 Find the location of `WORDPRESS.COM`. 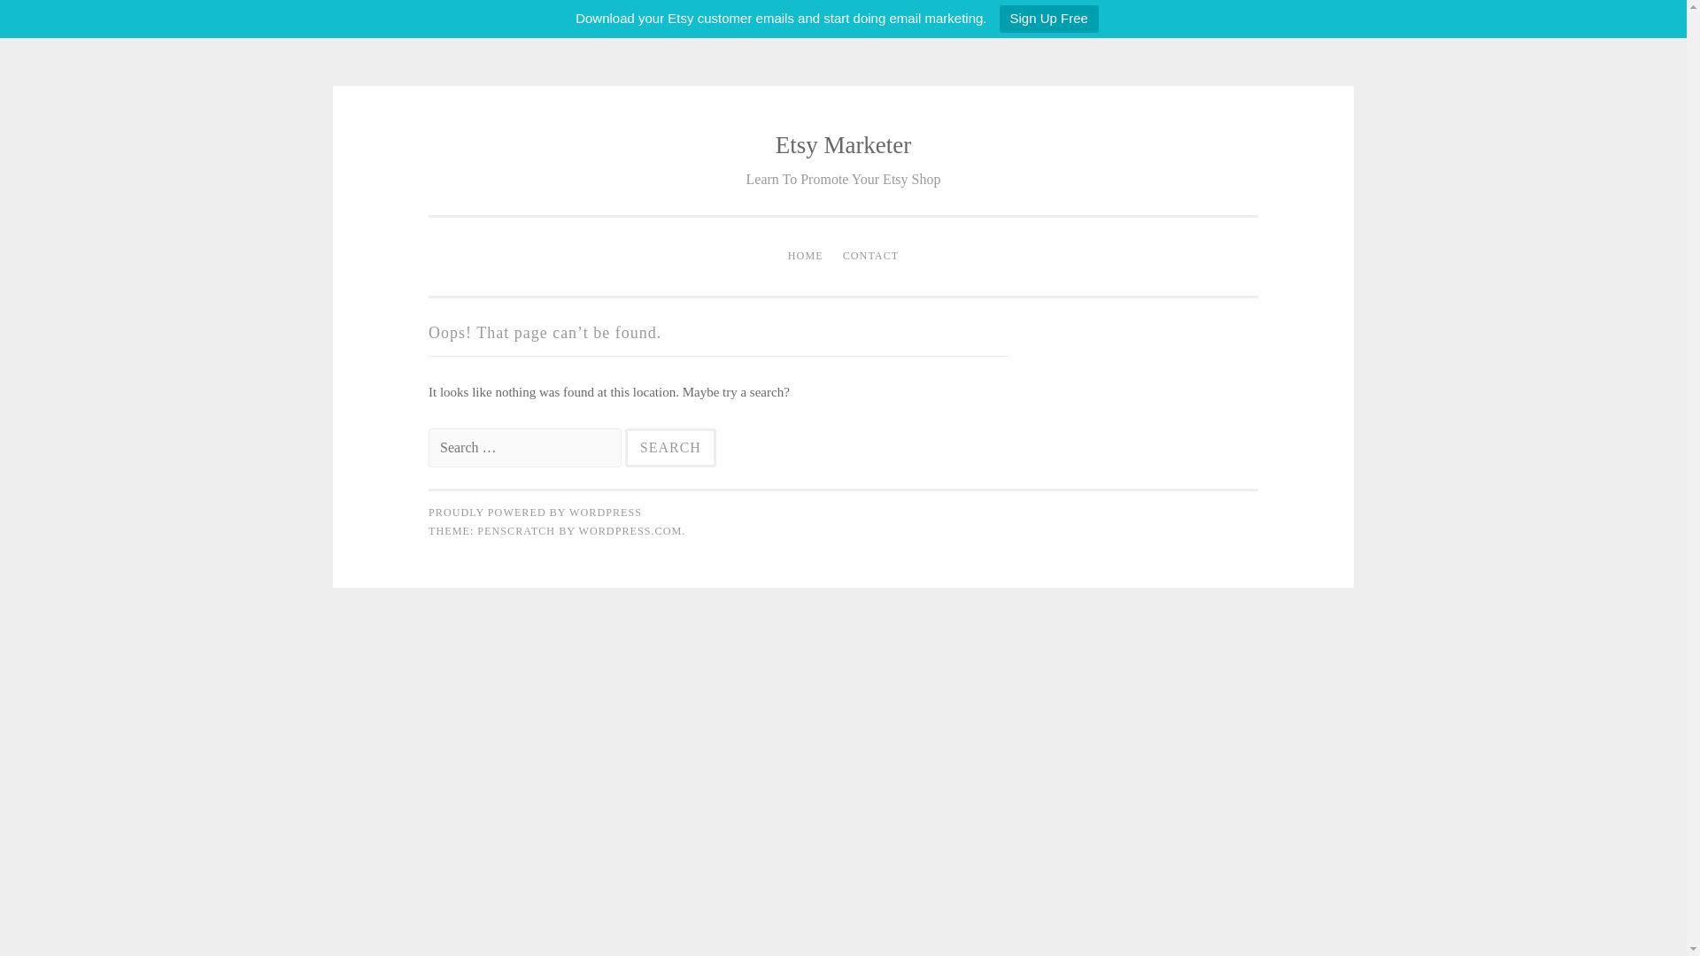

WORDPRESS.COM is located at coordinates (629, 530).